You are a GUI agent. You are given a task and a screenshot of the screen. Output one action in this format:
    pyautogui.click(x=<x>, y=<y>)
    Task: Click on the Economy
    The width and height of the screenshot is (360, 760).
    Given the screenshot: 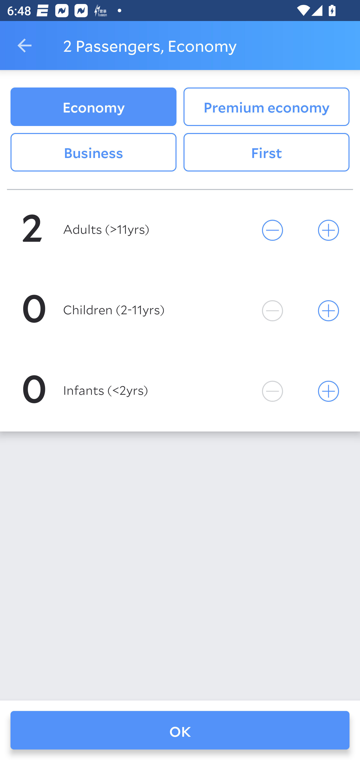 What is the action you would take?
    pyautogui.click(x=93, y=106)
    